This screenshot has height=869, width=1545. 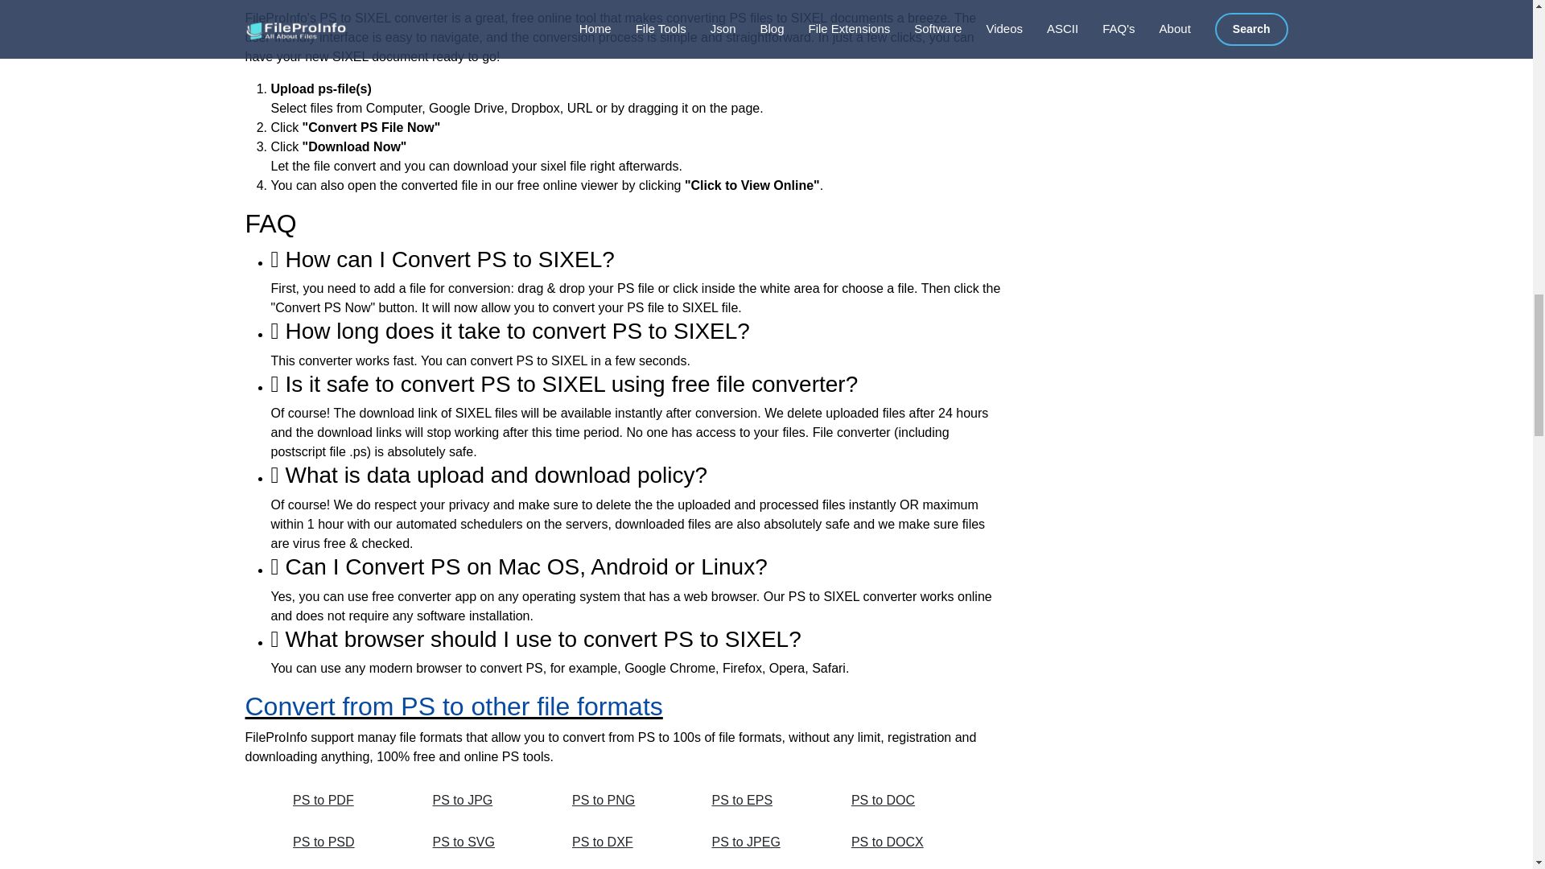 What do you see at coordinates (763, 801) in the screenshot?
I see `PS to EPS` at bounding box center [763, 801].